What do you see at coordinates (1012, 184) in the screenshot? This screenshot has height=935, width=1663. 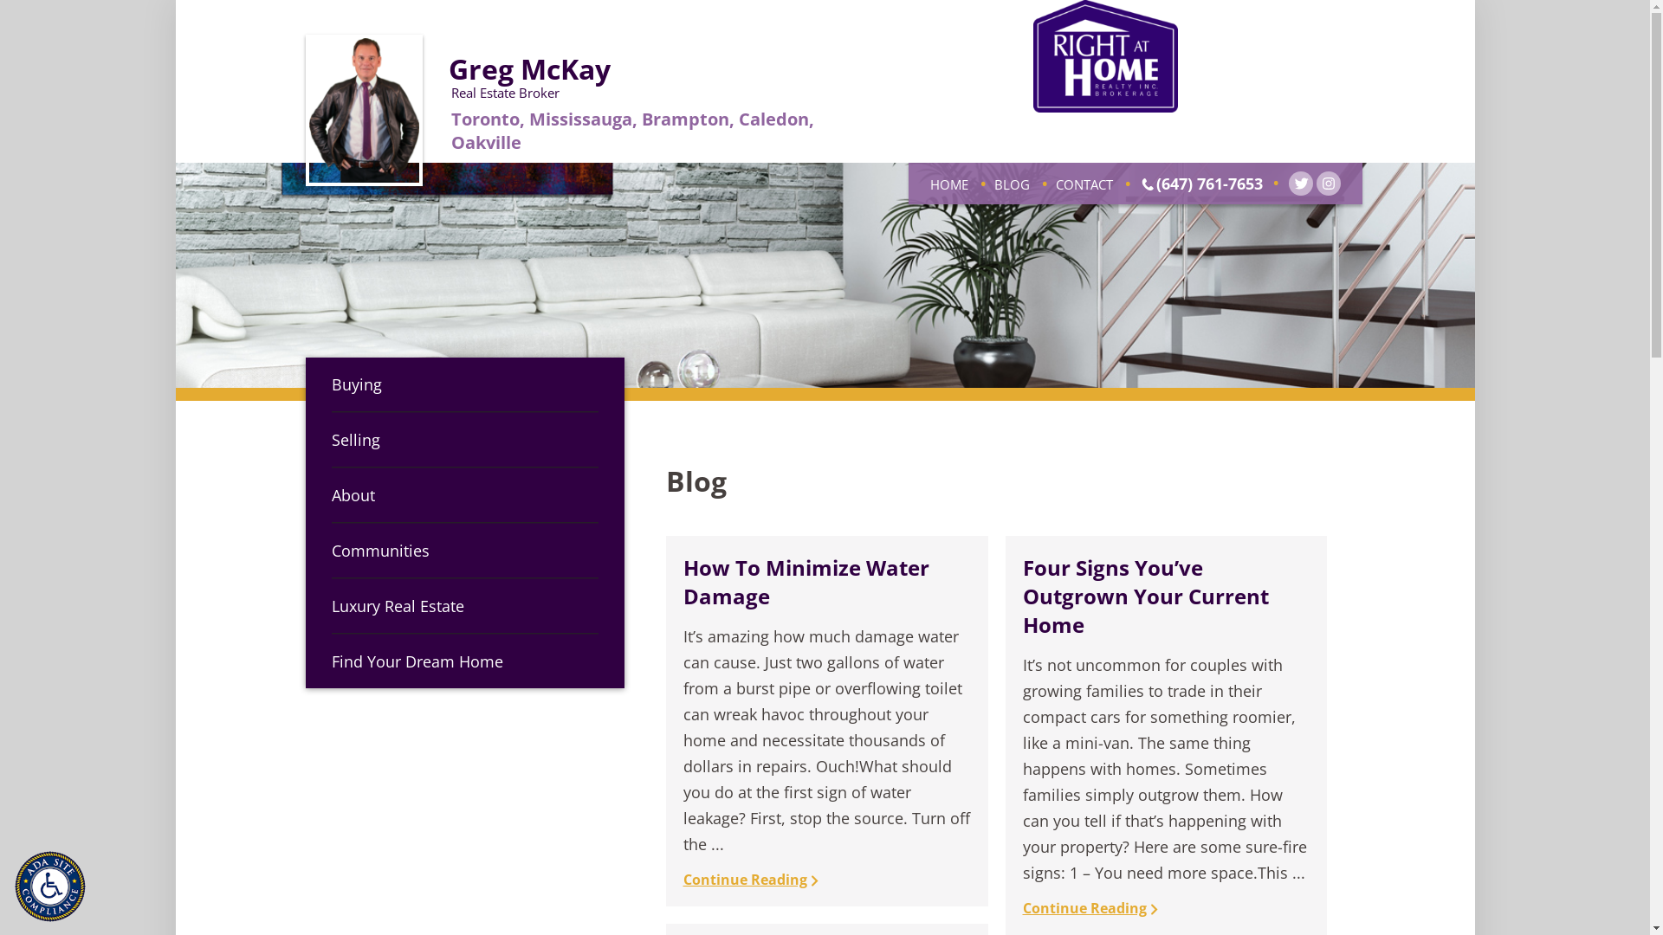 I see `BLOG` at bounding box center [1012, 184].